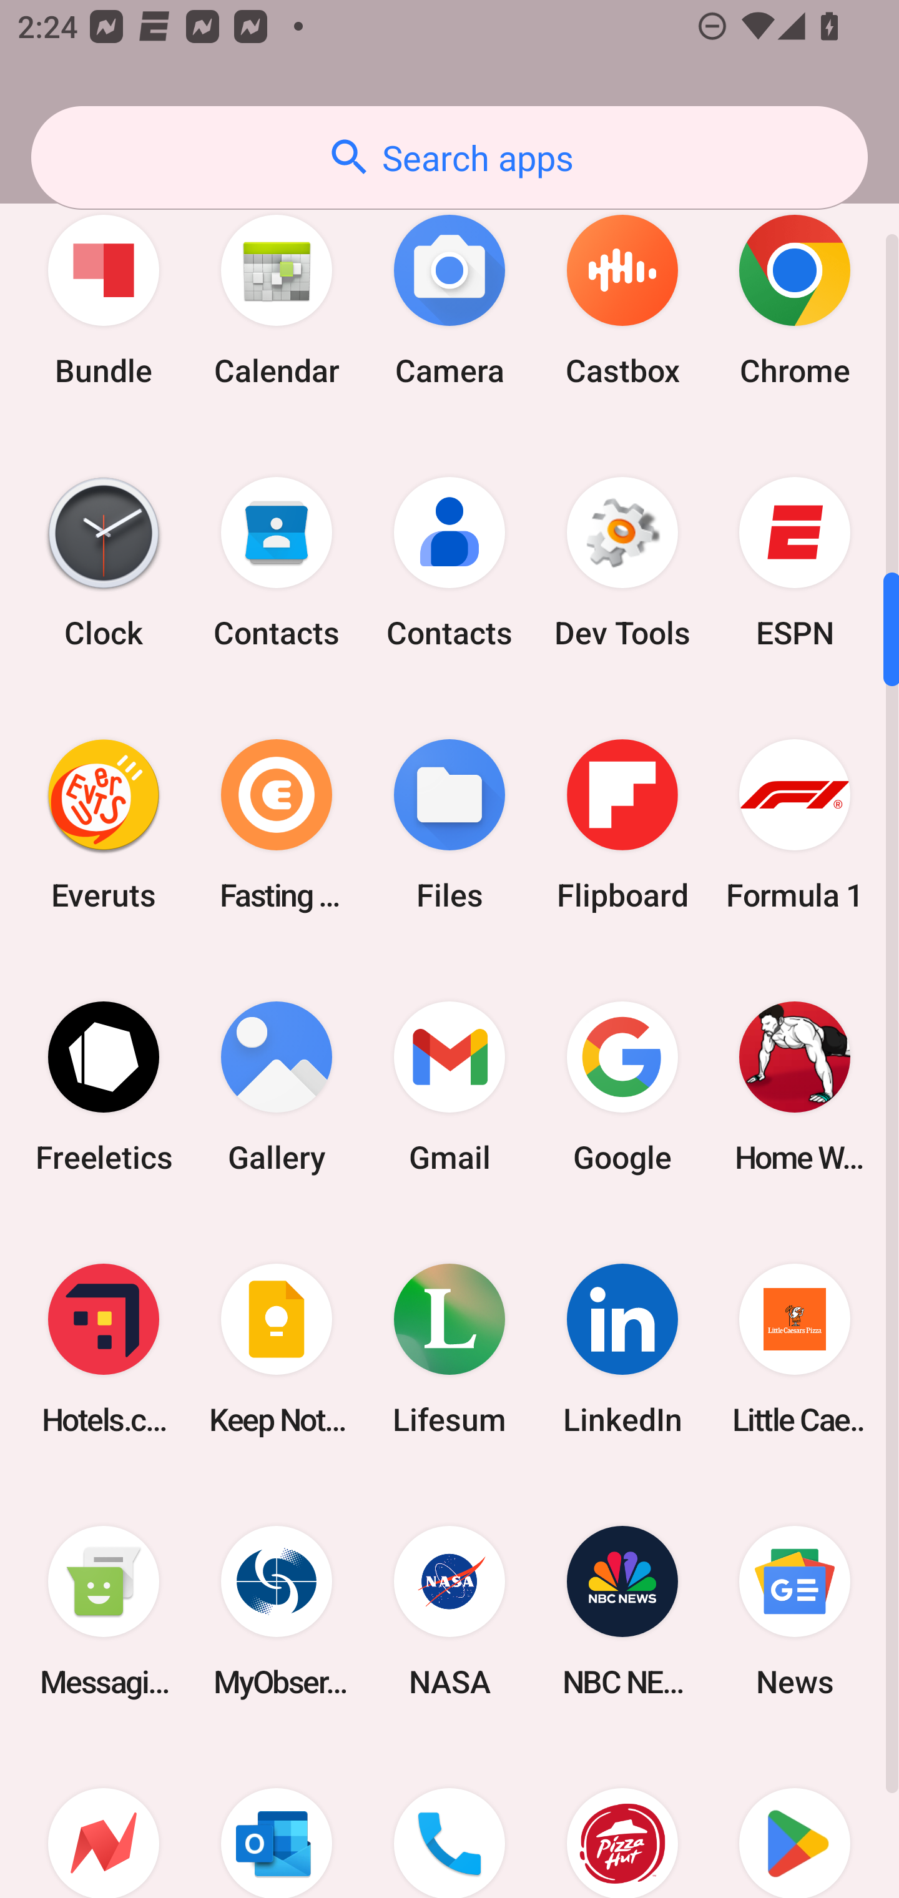  I want to click on MyObservatory, so click(277, 1611).